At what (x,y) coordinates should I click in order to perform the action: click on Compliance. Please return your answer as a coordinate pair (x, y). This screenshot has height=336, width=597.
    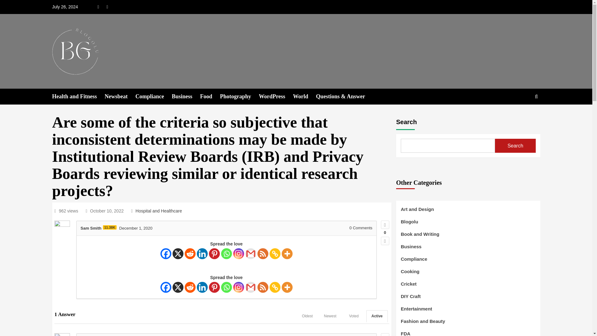
    Looking at the image, I should click on (154, 96).